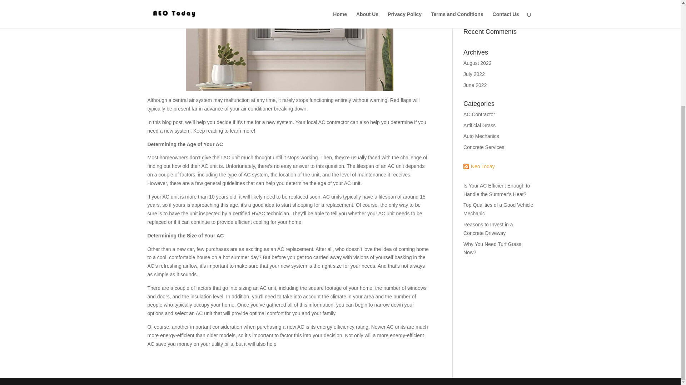 The image size is (686, 385). I want to click on AC Contractor, so click(479, 114).